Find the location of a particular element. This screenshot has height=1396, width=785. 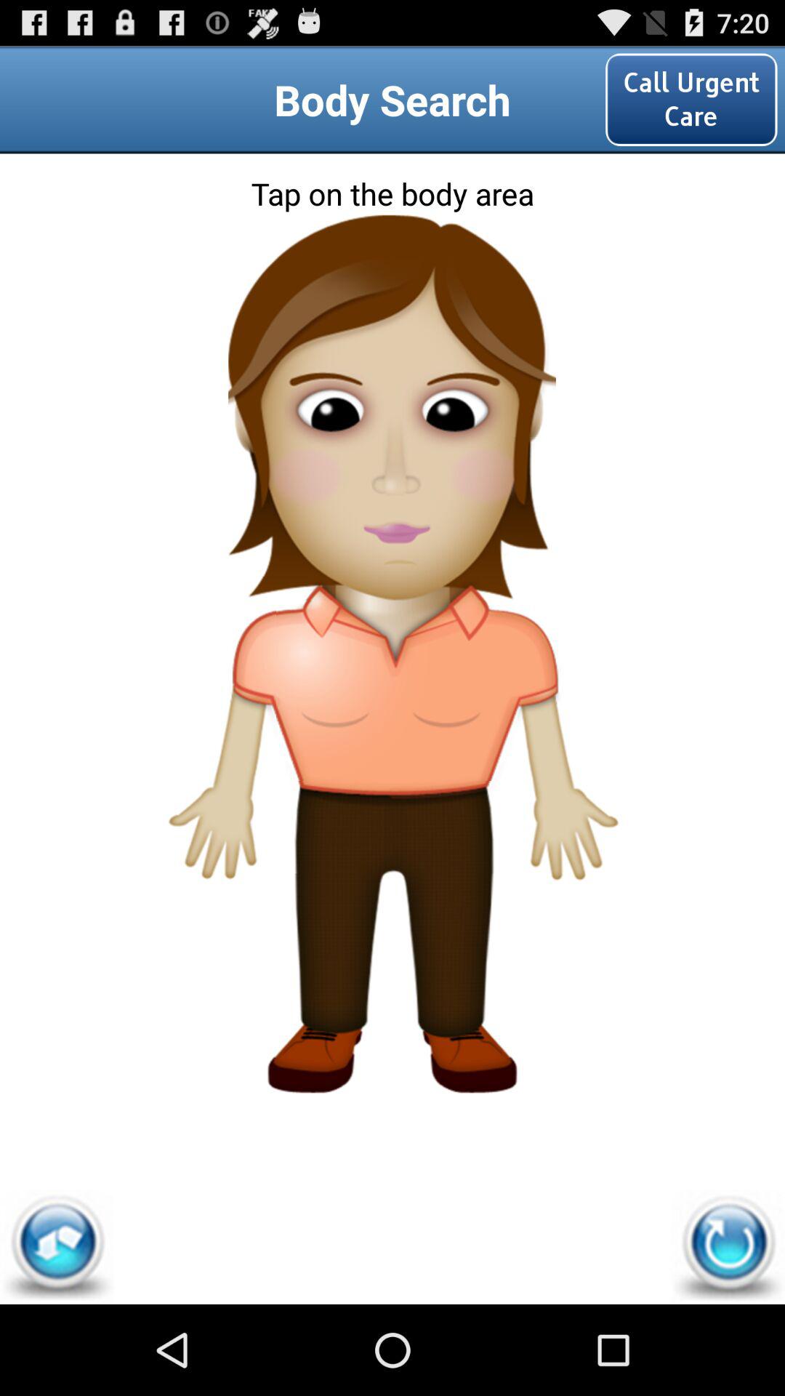

turn on item at the bottom left corner is located at coordinates (57, 1246).